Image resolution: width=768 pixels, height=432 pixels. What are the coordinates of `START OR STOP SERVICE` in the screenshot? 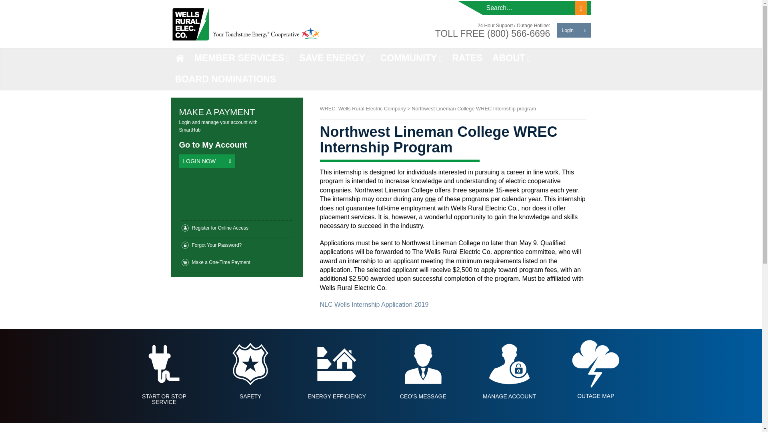 It's located at (164, 364).